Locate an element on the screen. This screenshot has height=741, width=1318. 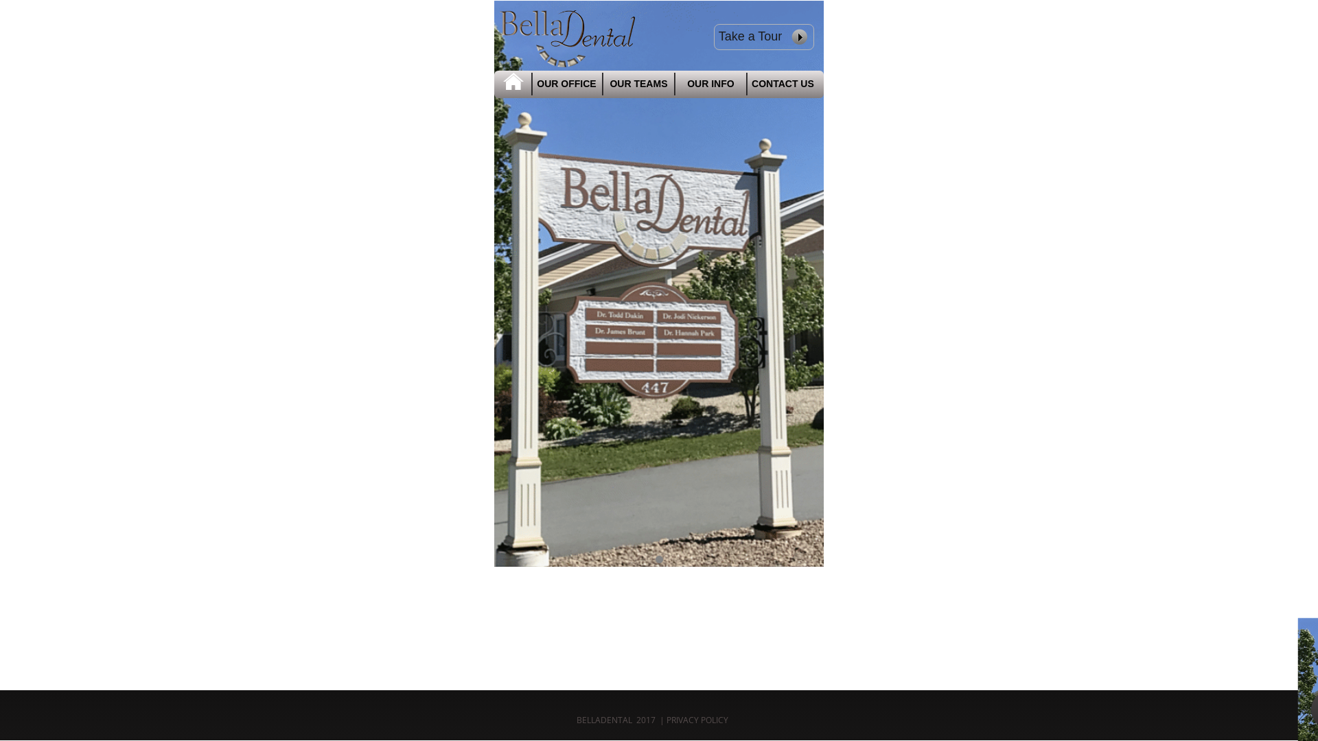
Take a Tour is located at coordinates (764, 35).